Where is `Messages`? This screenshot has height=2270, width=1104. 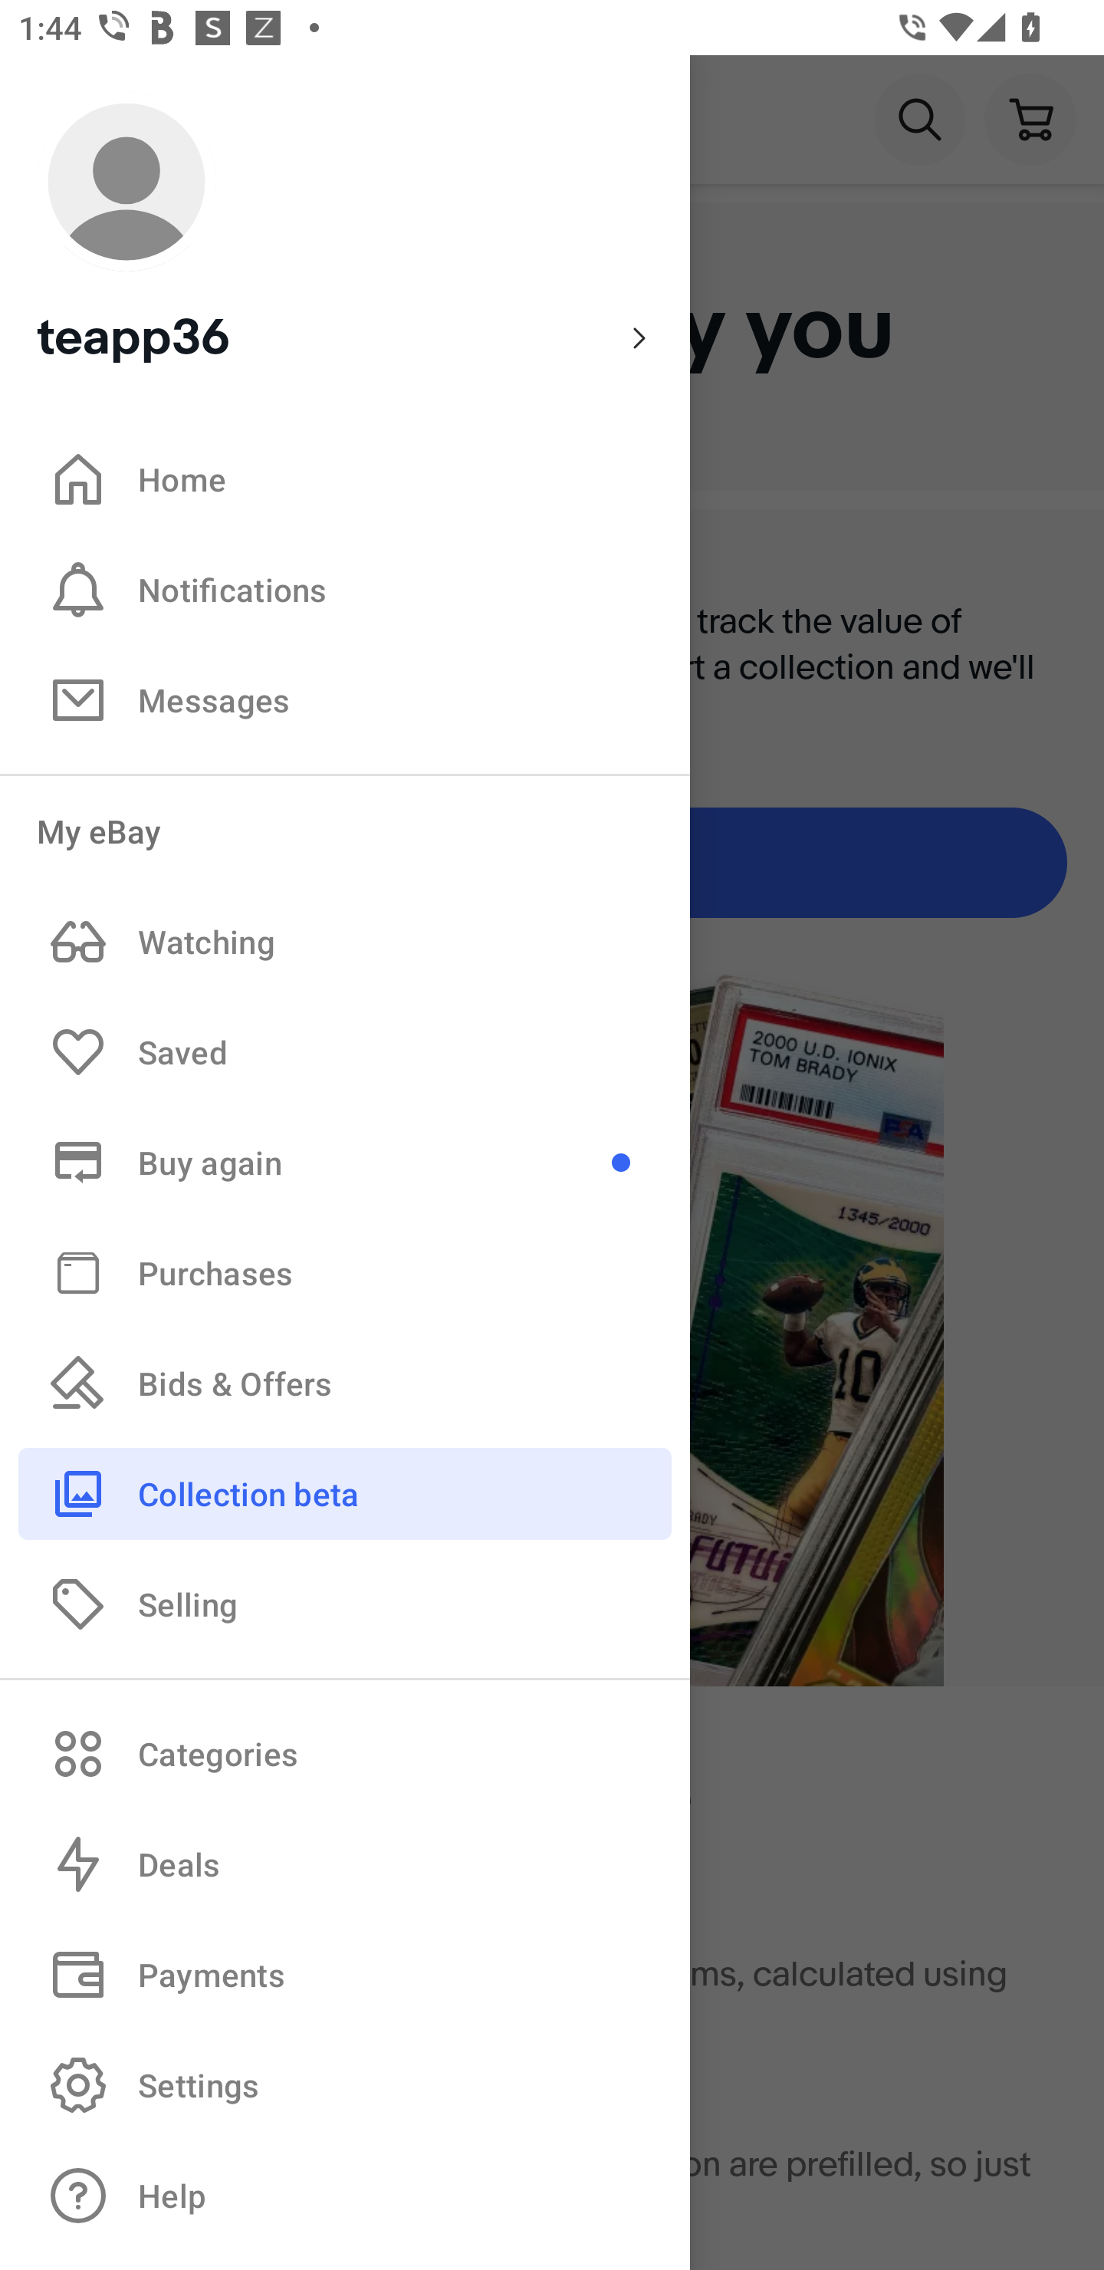
Messages is located at coordinates (345, 699).